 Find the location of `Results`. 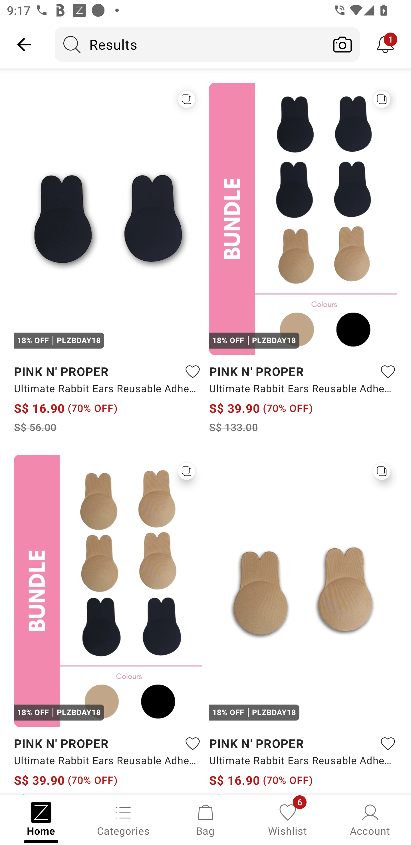

Results is located at coordinates (190, 44).